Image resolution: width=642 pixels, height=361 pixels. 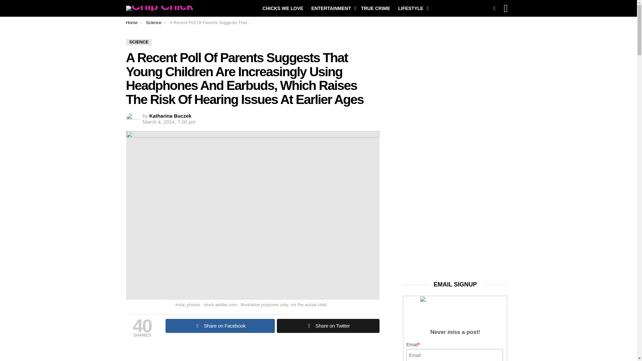 I want to click on TRUE CRIME, so click(x=375, y=8).